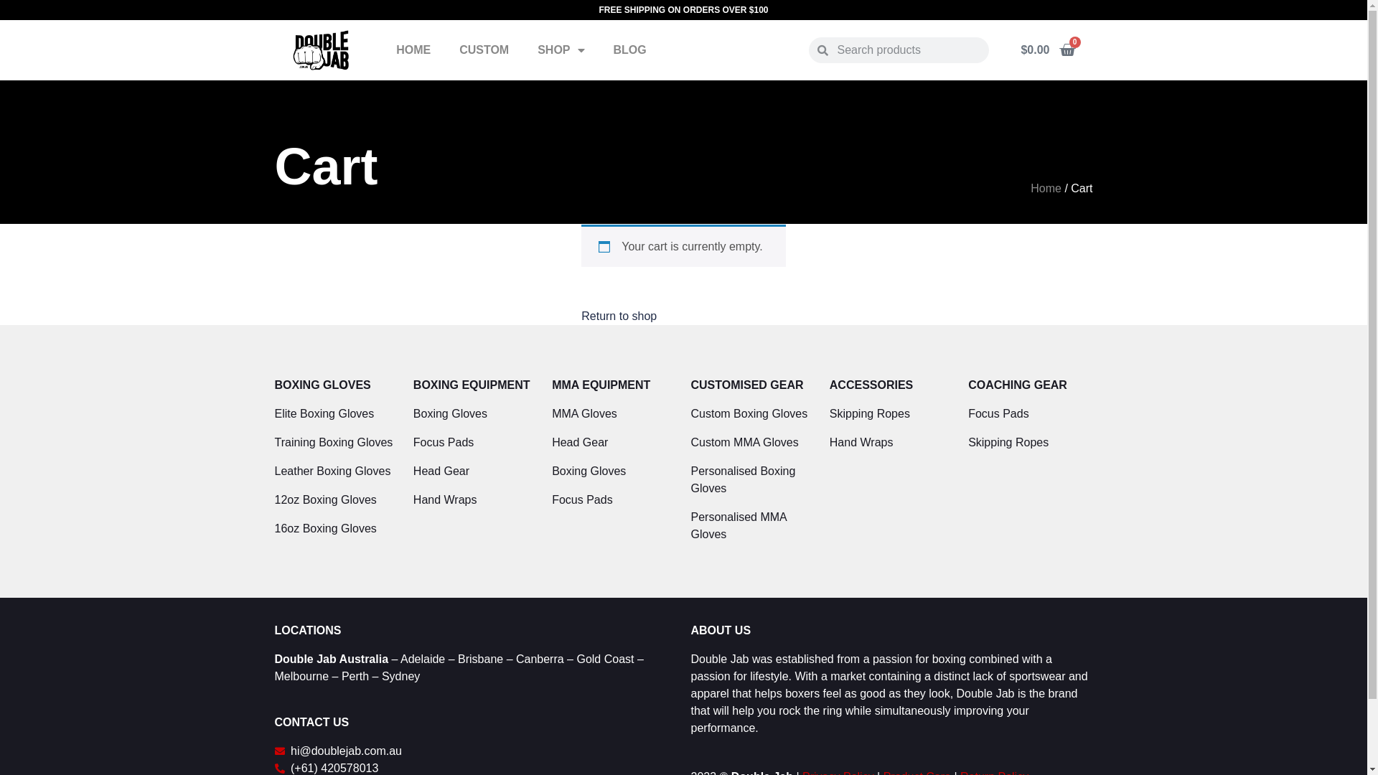  What do you see at coordinates (752, 526) in the screenshot?
I see `Personalised MMA Gloves` at bounding box center [752, 526].